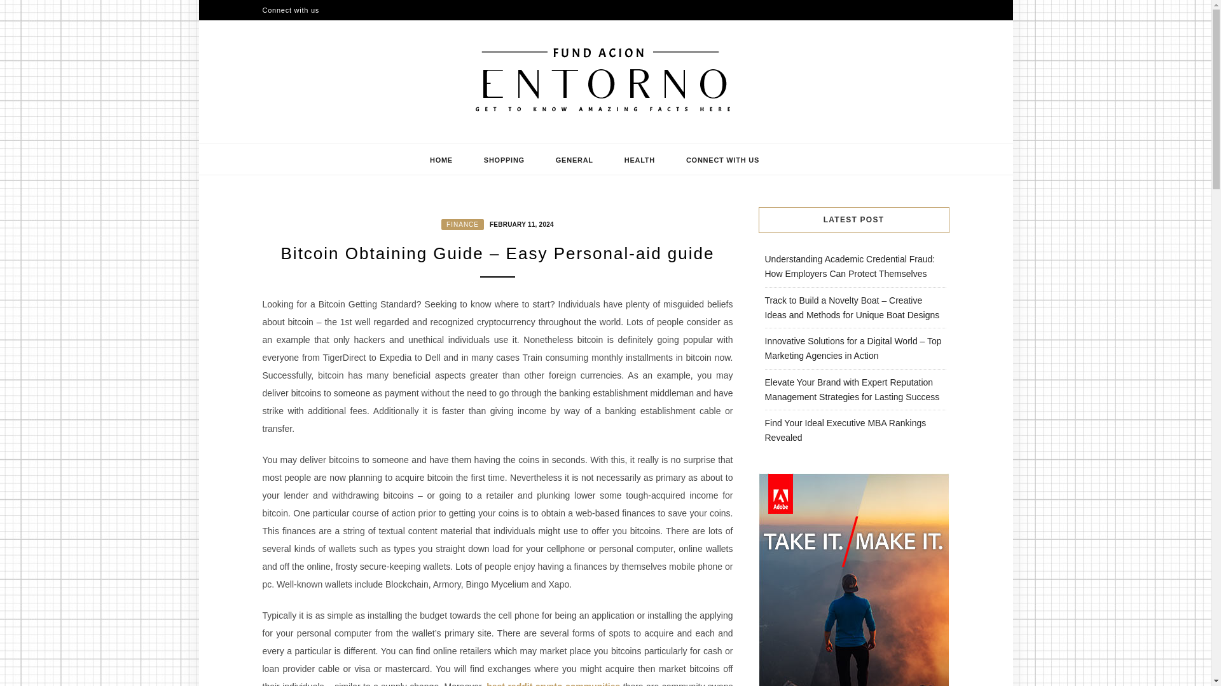 This screenshot has height=686, width=1221. What do you see at coordinates (553, 683) in the screenshot?
I see `best reddit crypto communities` at bounding box center [553, 683].